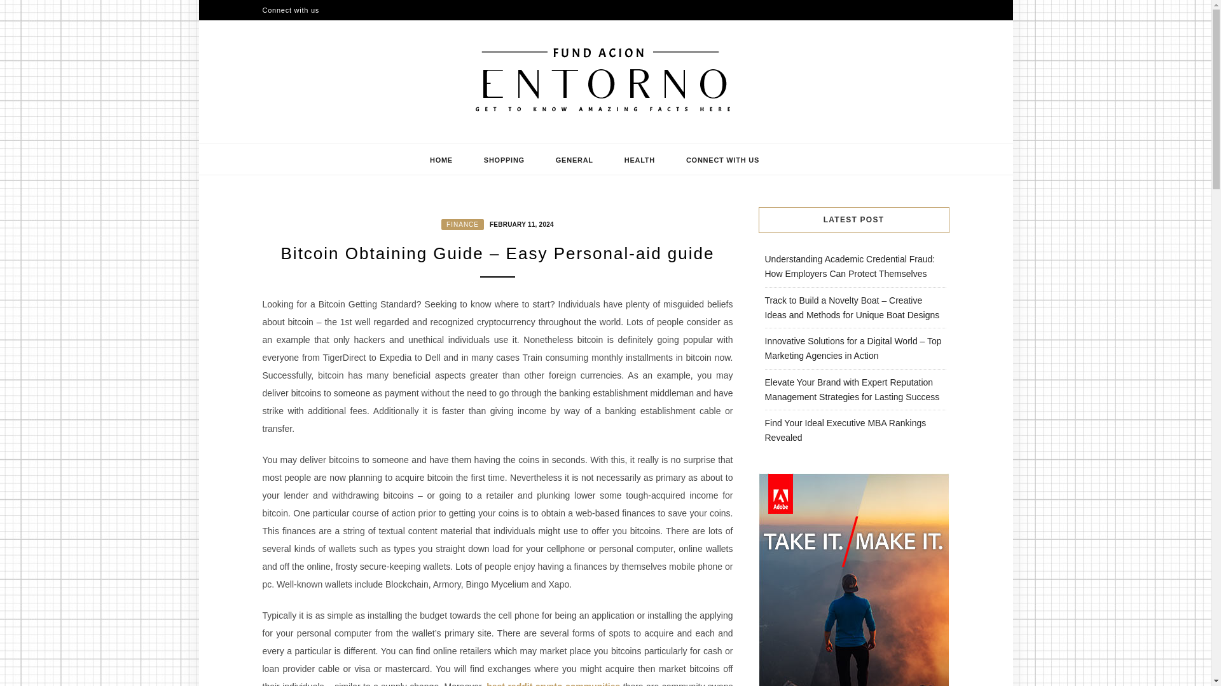 This screenshot has height=686, width=1221. What do you see at coordinates (553, 683) in the screenshot?
I see `best reddit crypto communities` at bounding box center [553, 683].